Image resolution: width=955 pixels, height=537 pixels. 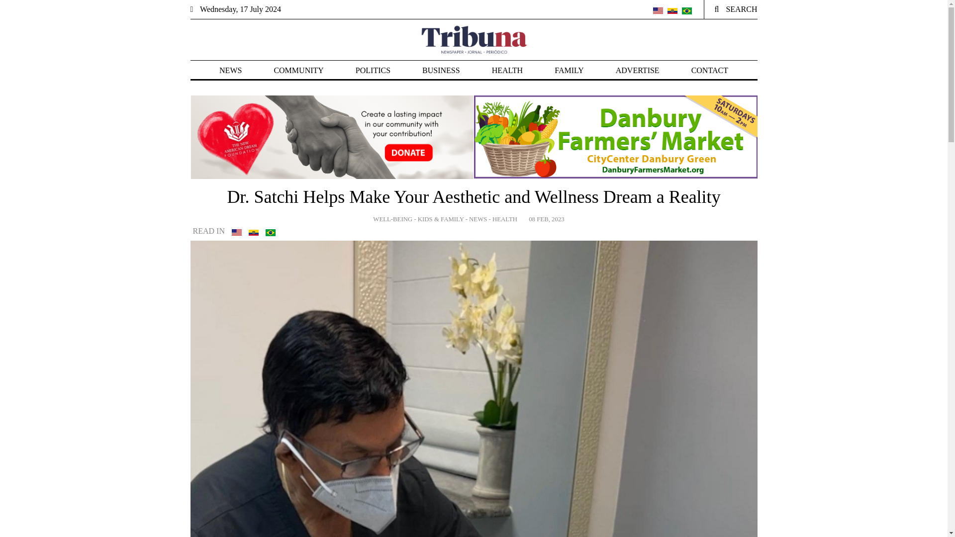 What do you see at coordinates (709, 70) in the screenshot?
I see `CONTACT` at bounding box center [709, 70].